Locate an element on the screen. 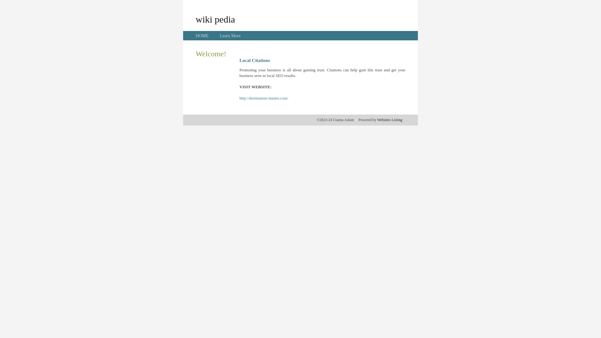  Websites Listing is located at coordinates (390, 120).